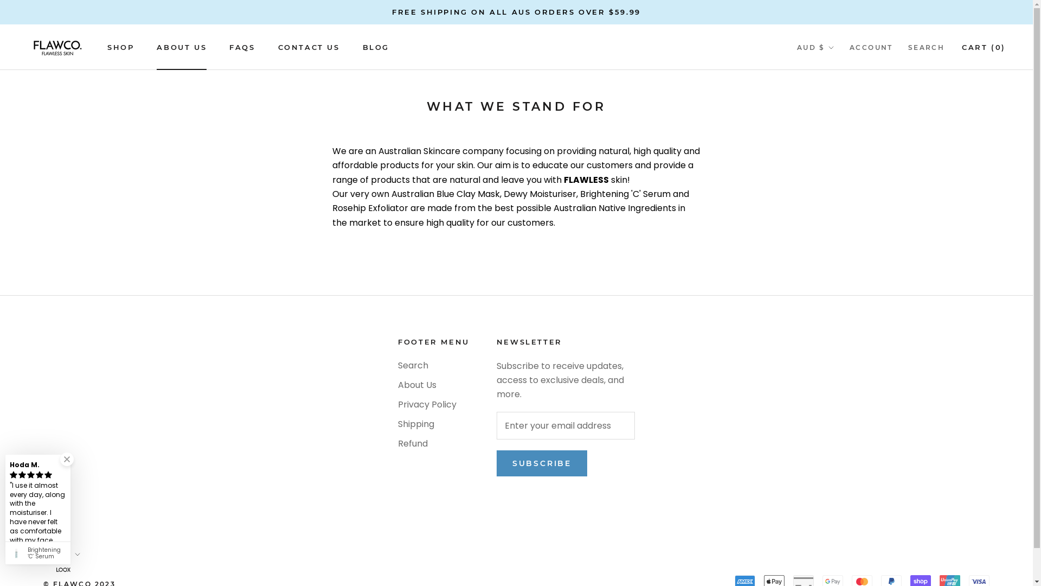 The height and width of the screenshot is (586, 1041). What do you see at coordinates (309, 47) in the screenshot?
I see `CONTACT US
CONTACT US` at bounding box center [309, 47].